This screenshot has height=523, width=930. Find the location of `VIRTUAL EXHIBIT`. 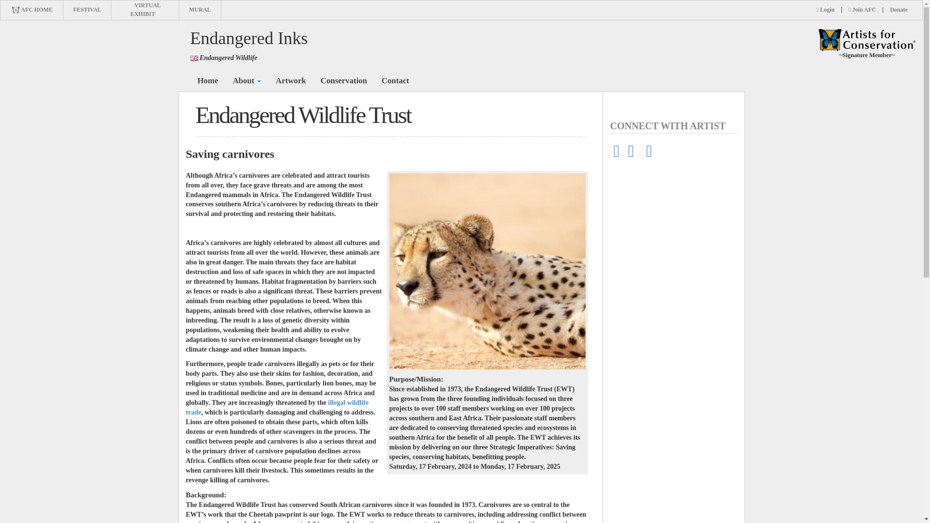

VIRTUAL EXHIBIT is located at coordinates (145, 10).